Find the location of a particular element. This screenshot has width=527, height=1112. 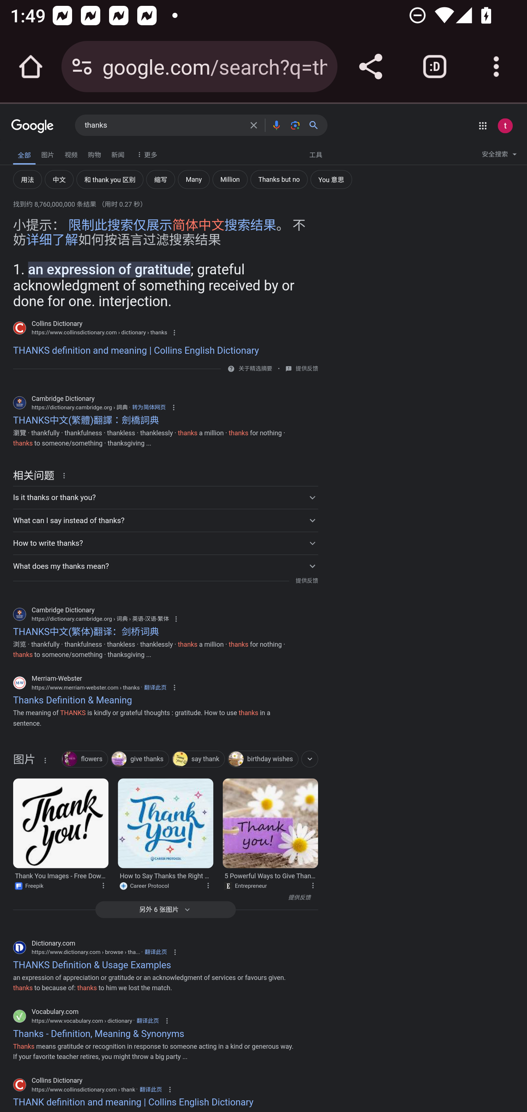

翻译此页 is located at coordinates (155, 687).